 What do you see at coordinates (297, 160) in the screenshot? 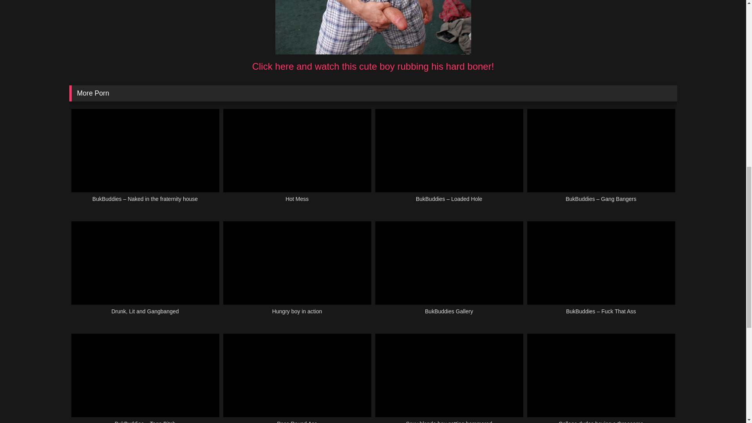
I see `Hot Mess` at bounding box center [297, 160].